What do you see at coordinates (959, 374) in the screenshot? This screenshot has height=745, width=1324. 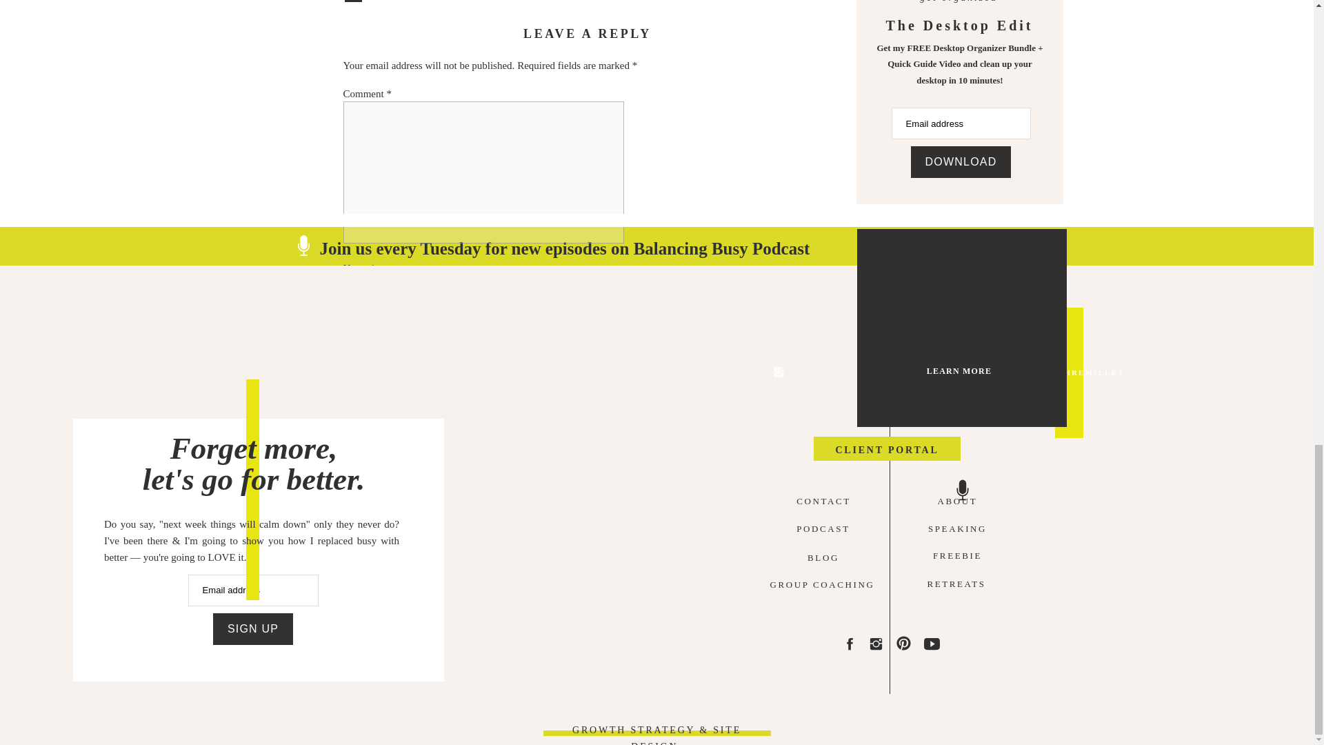 I see `LEARN MORE` at bounding box center [959, 374].